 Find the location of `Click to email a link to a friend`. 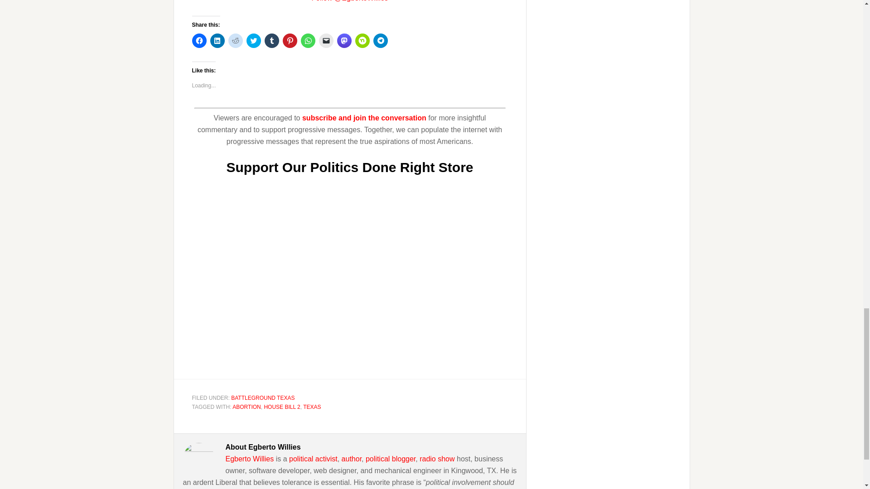

Click to email a link to a friend is located at coordinates (326, 41).